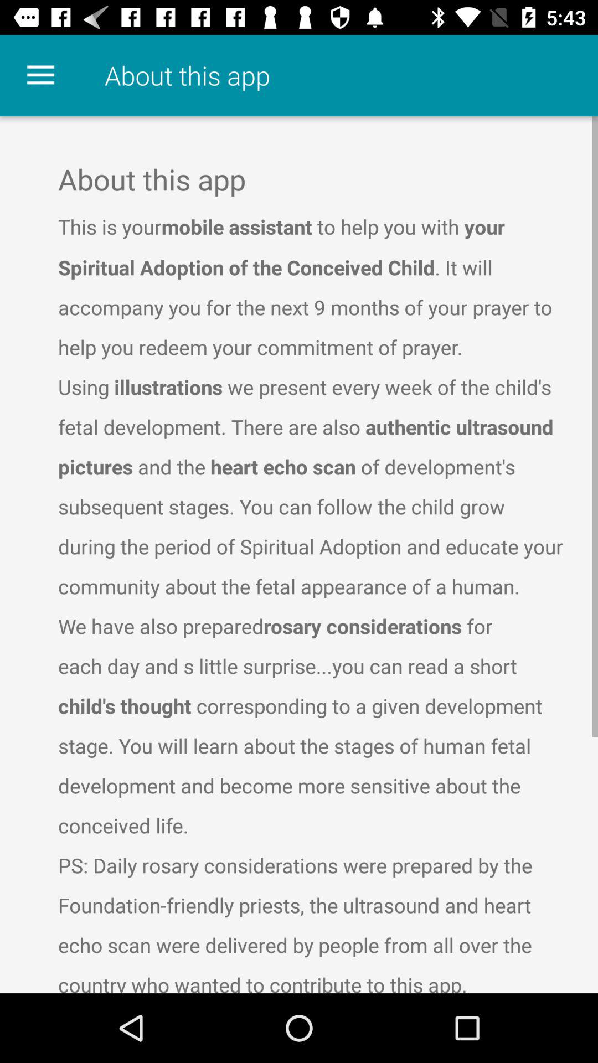 The image size is (598, 1063). What do you see at coordinates (40, 75) in the screenshot?
I see `launch the item next to the about this app icon` at bounding box center [40, 75].